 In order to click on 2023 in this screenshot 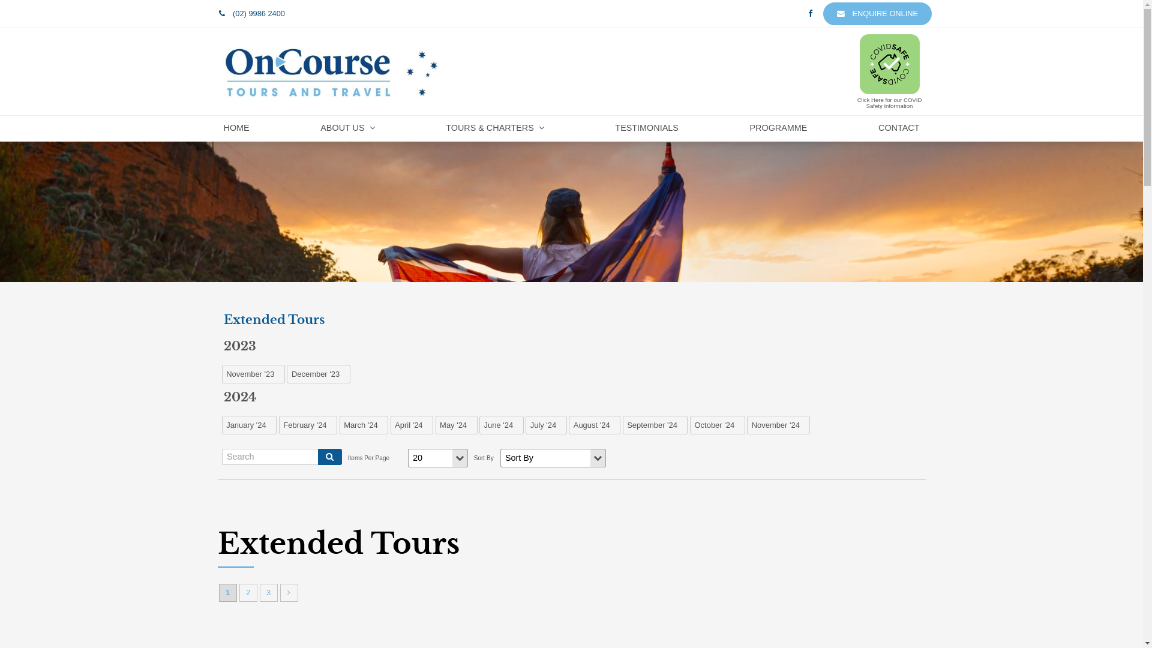, I will do `click(572, 346)`.